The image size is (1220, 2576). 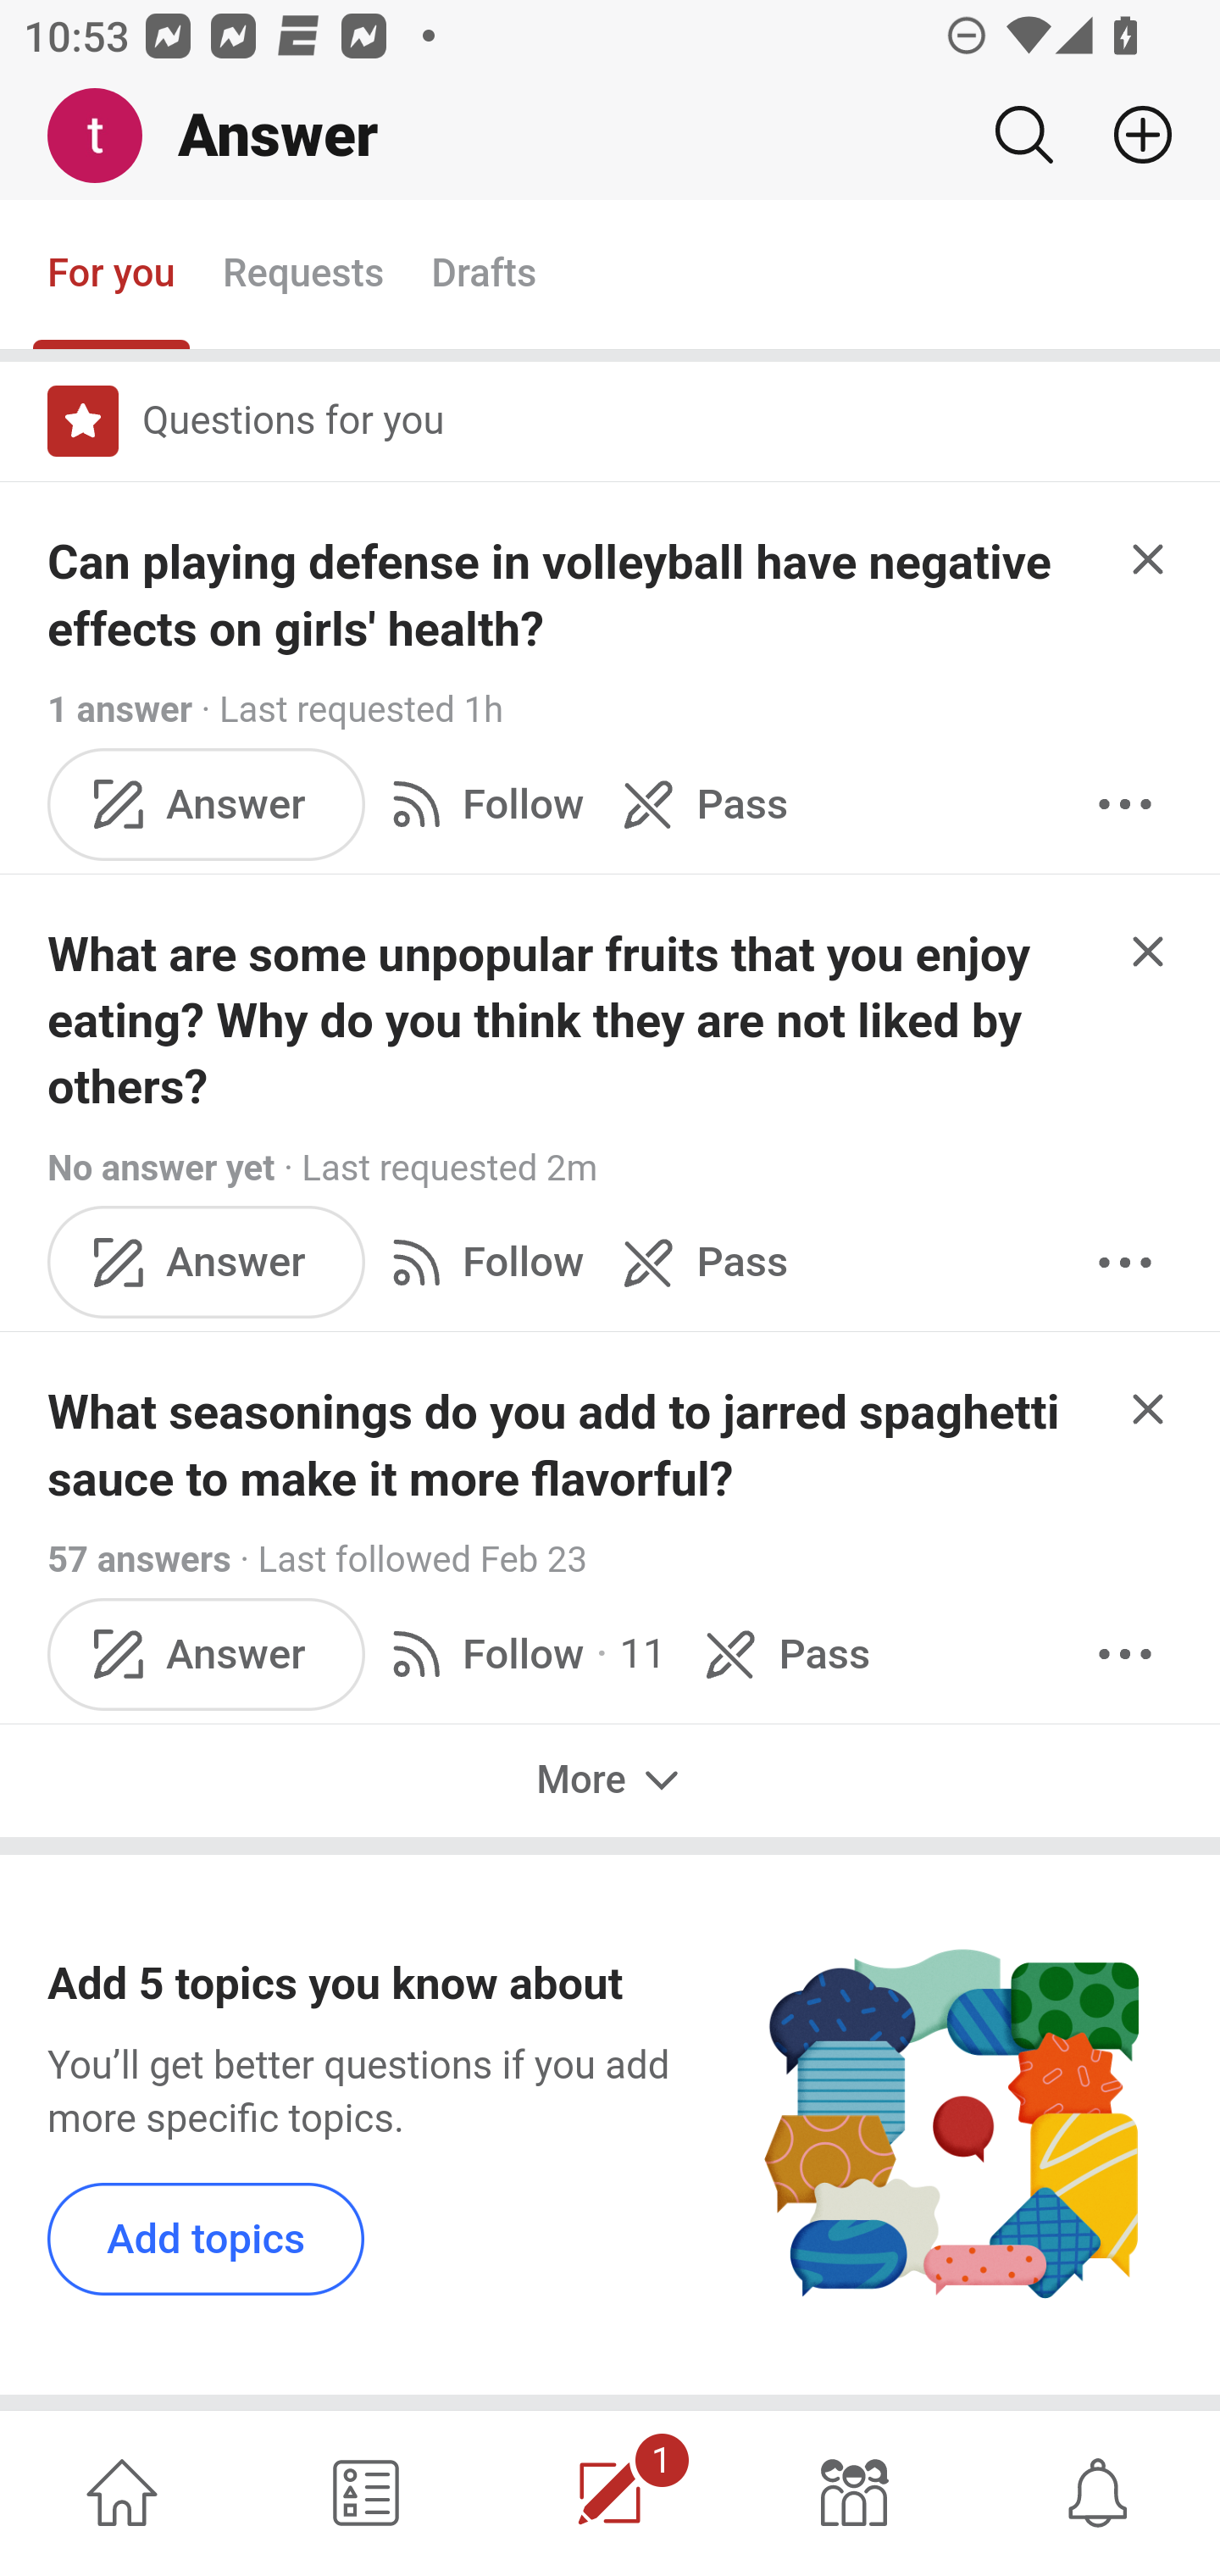 What do you see at coordinates (485, 275) in the screenshot?
I see `Drafts` at bounding box center [485, 275].